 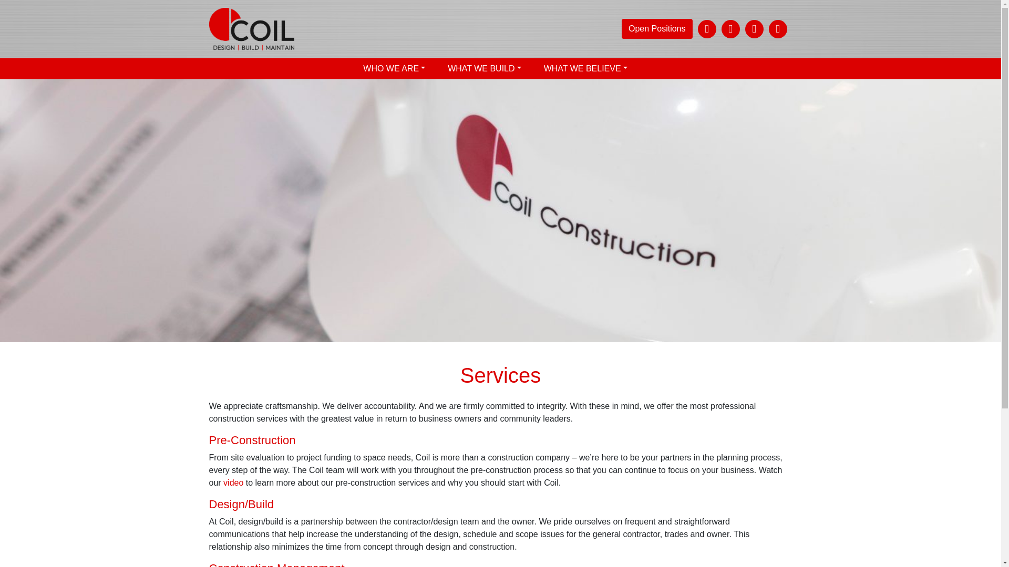 What do you see at coordinates (657, 28) in the screenshot?
I see `Open Positions` at bounding box center [657, 28].